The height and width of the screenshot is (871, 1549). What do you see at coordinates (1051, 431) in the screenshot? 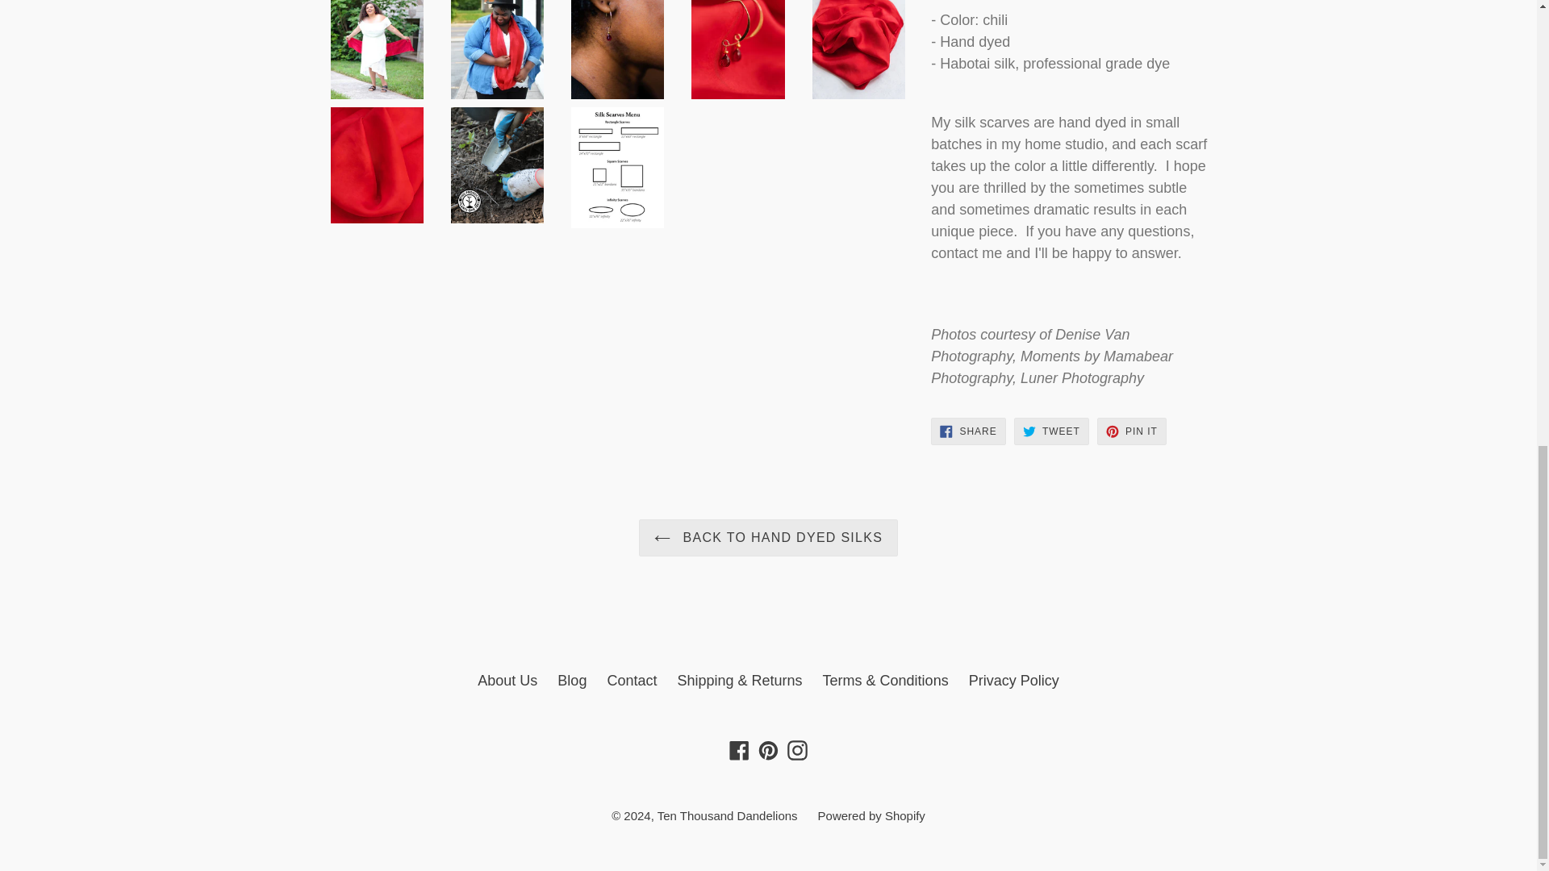
I see `Tweet on Twitter` at bounding box center [1051, 431].